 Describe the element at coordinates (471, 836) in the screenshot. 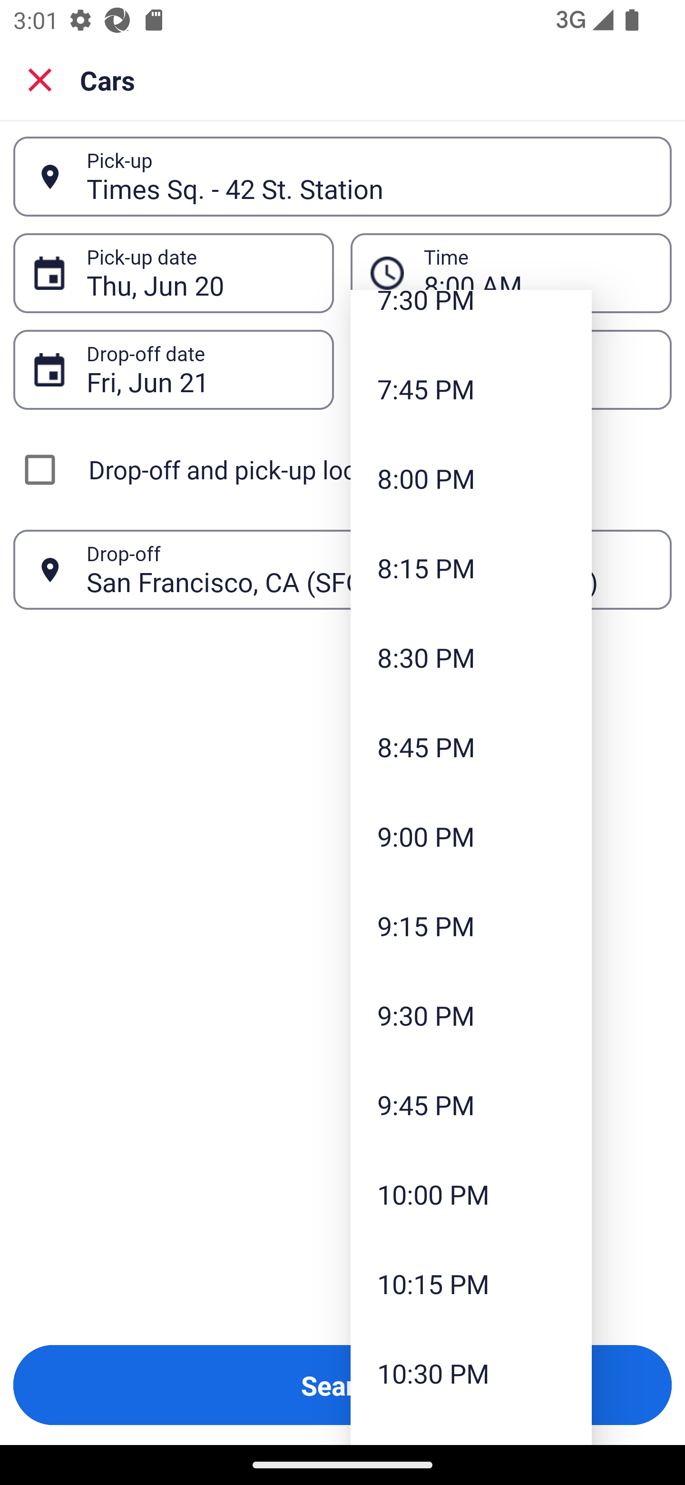

I see `9:00 PM` at that location.